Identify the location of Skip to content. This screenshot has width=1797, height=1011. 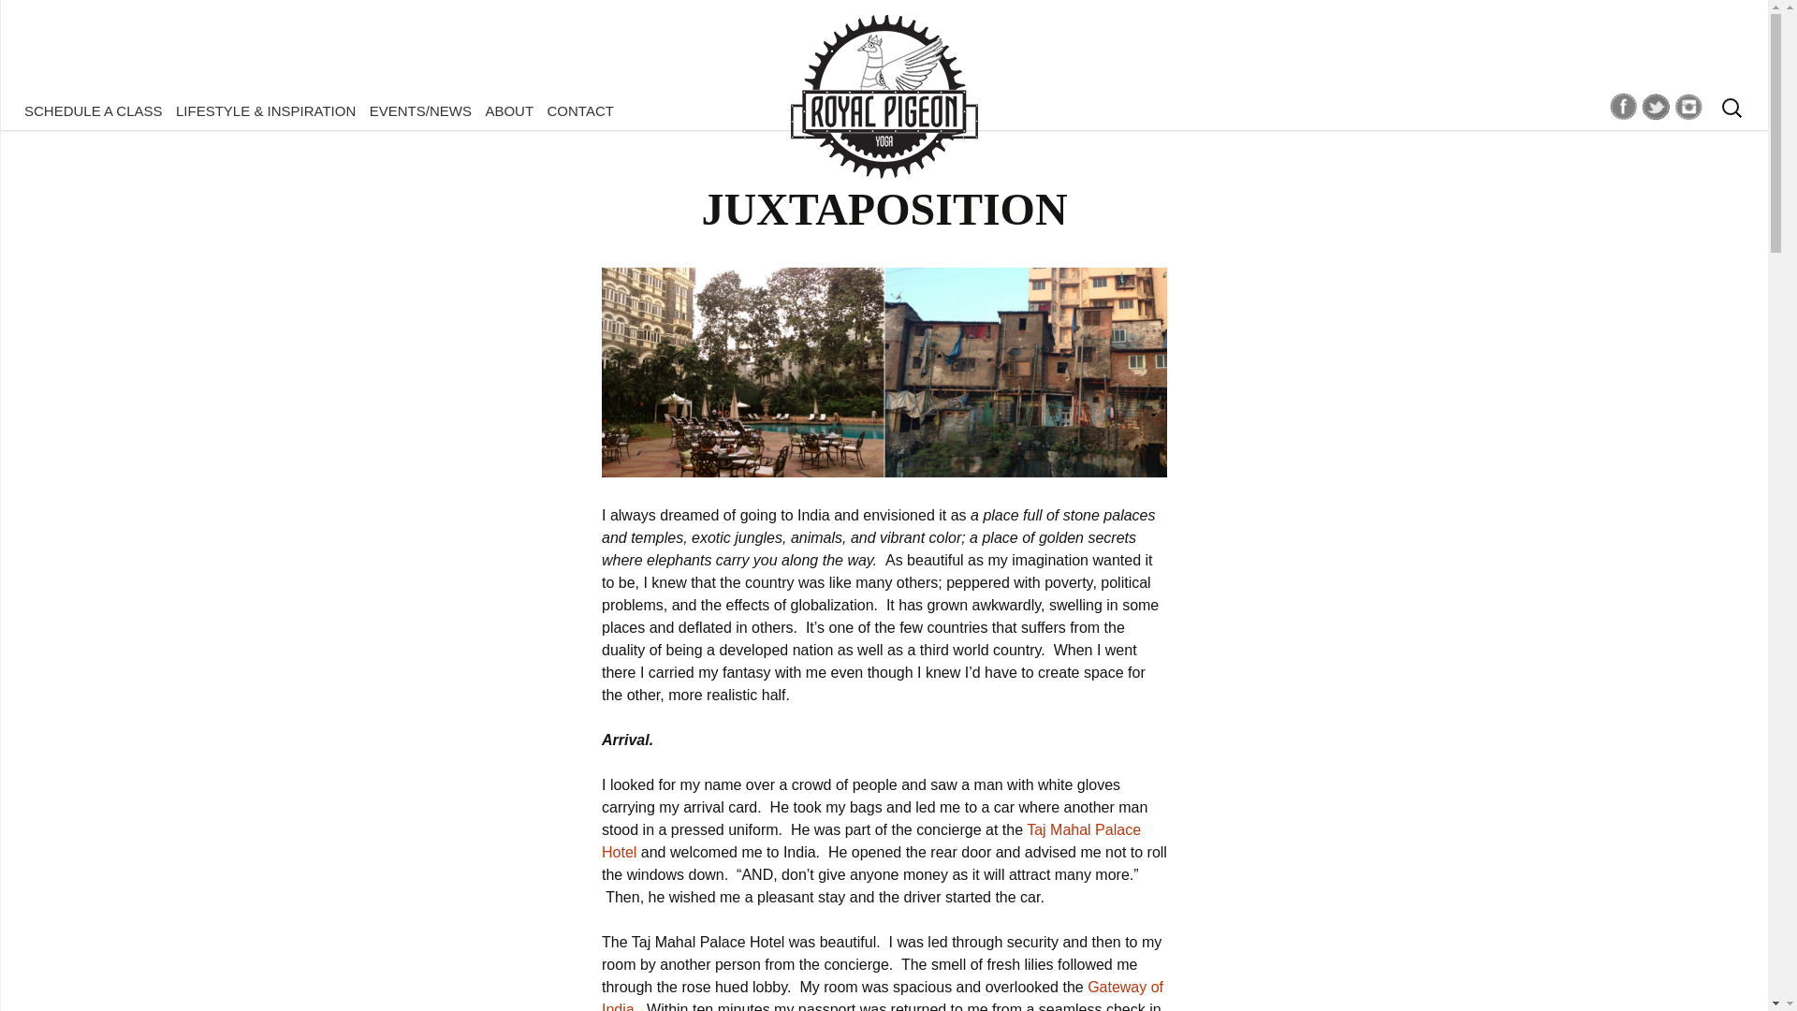
(69, 110).